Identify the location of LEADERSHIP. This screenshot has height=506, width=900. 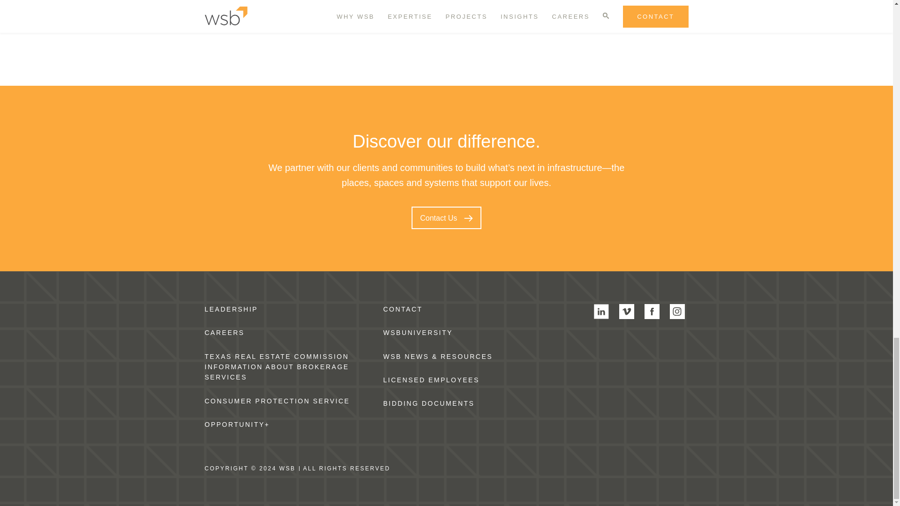
(231, 309).